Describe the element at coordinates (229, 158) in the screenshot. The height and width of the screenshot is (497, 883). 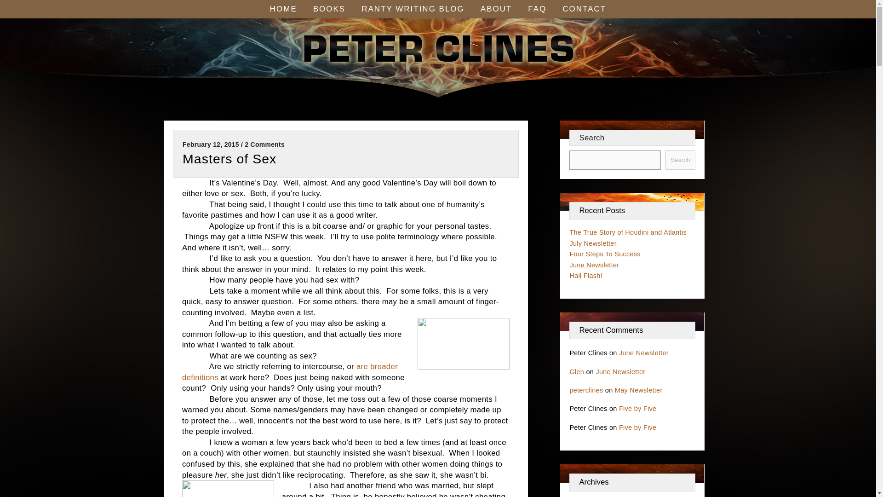
I see `Masters of Sex` at that location.